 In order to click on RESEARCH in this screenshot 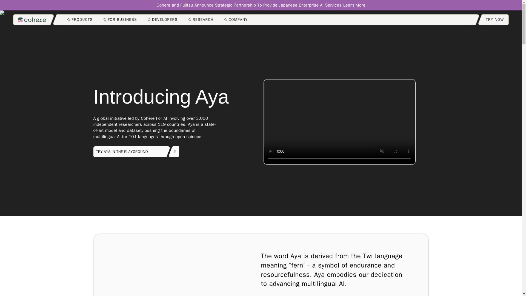, I will do `click(201, 20)`.